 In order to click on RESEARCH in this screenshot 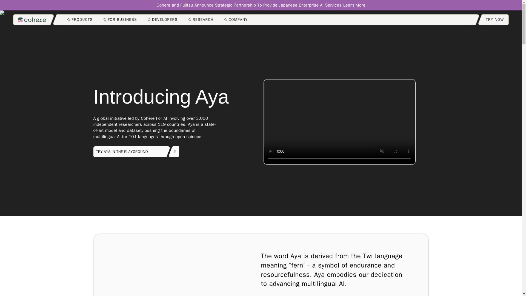, I will do `click(201, 20)`.